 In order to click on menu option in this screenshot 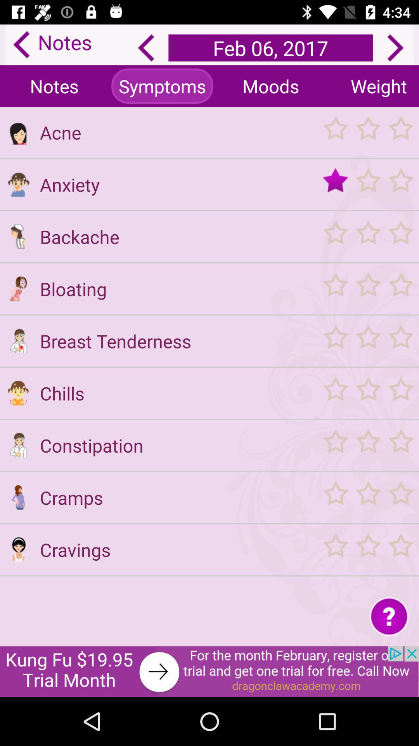, I will do `click(18, 497)`.